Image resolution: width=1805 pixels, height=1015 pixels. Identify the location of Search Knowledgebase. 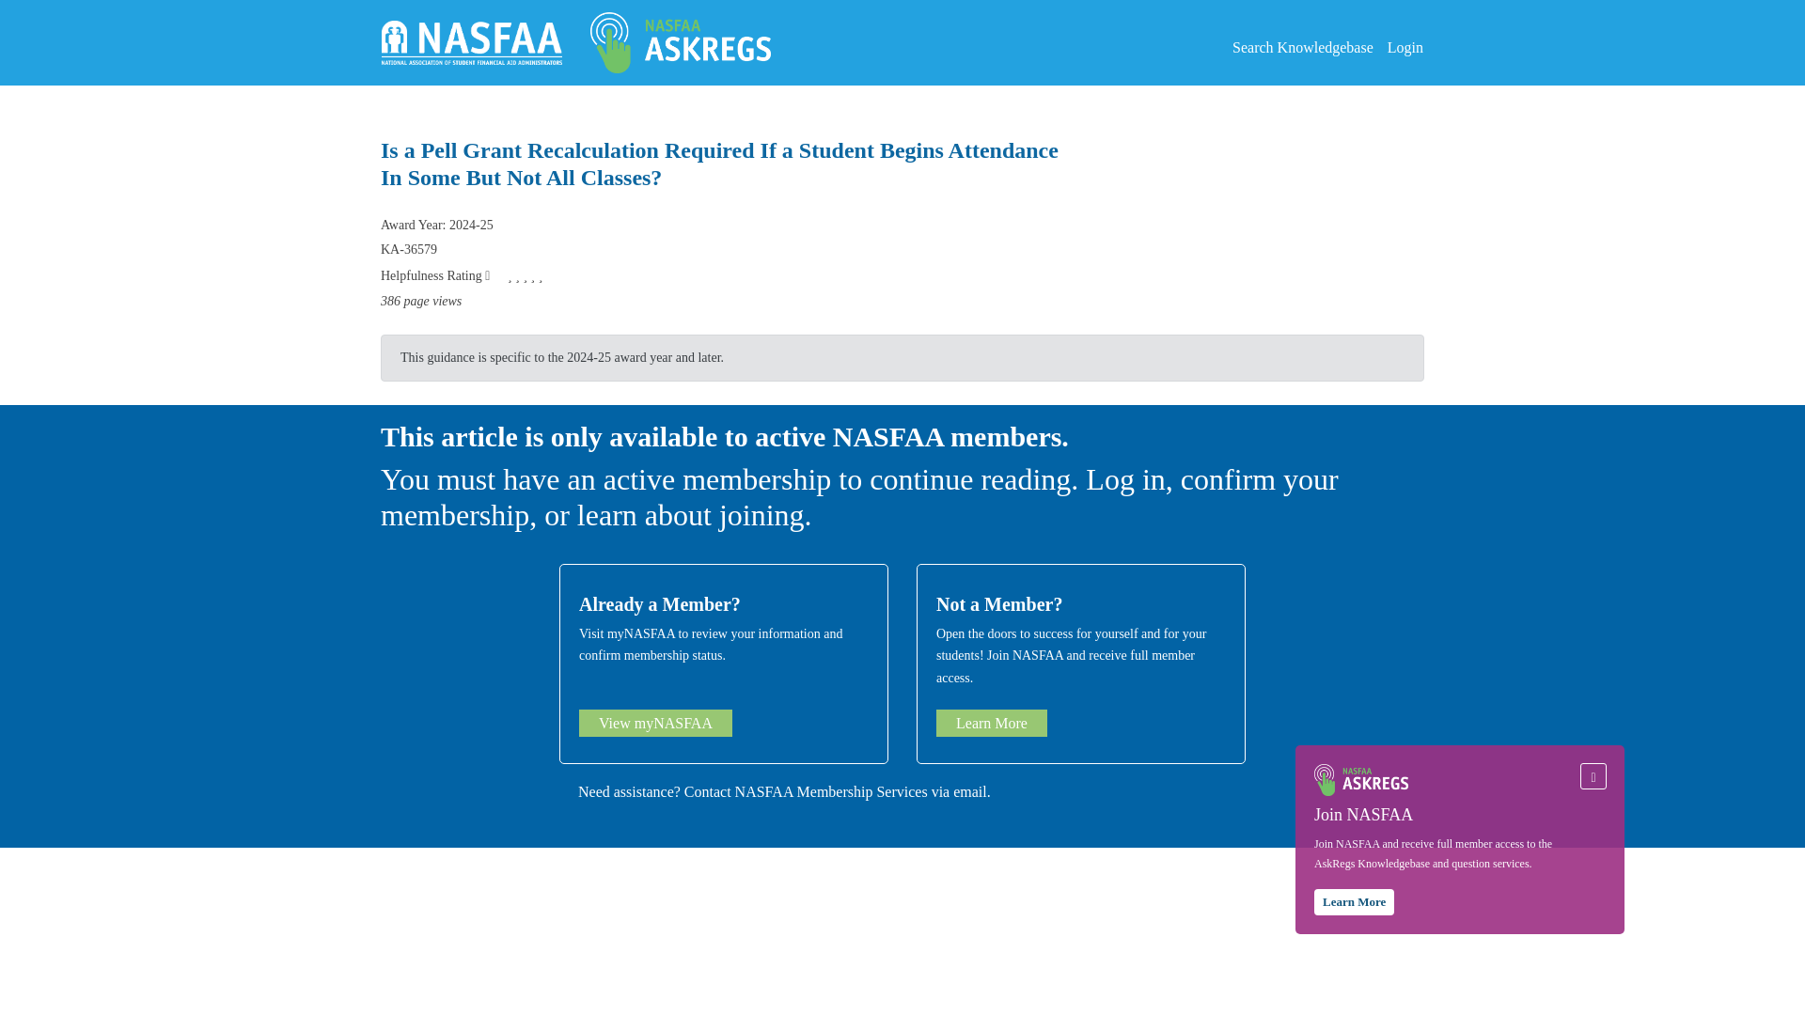
(1295, 47).